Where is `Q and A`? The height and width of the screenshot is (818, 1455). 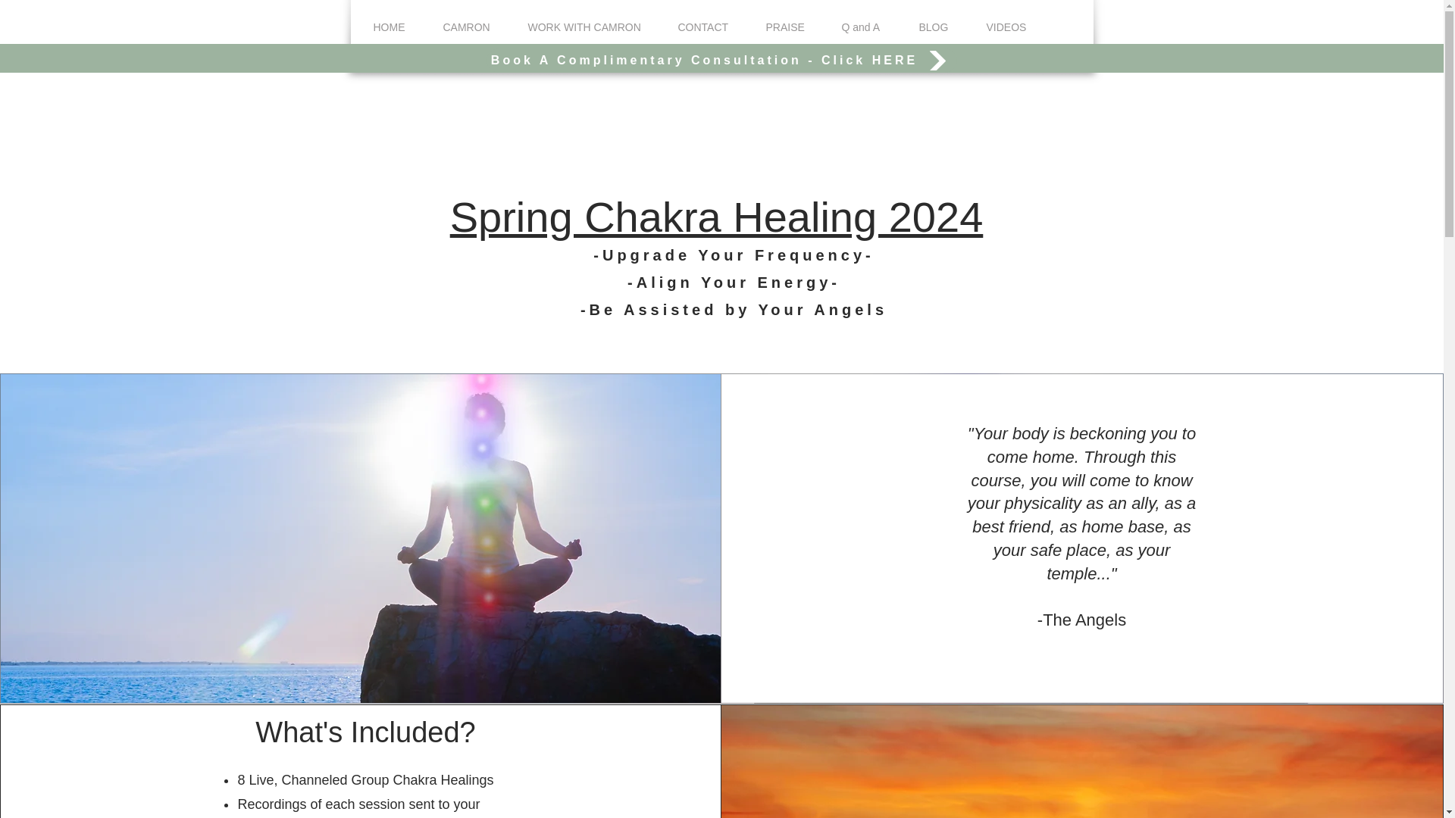
Q and A is located at coordinates (862, 27).